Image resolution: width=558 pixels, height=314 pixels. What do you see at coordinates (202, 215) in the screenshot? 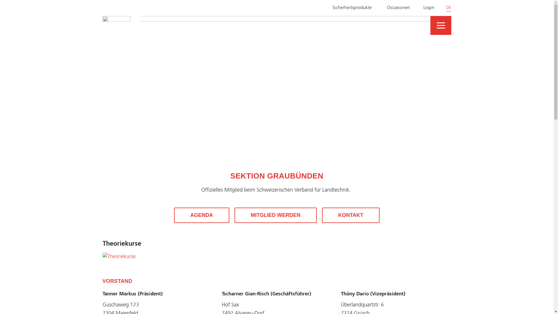
I see `AGENDA` at bounding box center [202, 215].